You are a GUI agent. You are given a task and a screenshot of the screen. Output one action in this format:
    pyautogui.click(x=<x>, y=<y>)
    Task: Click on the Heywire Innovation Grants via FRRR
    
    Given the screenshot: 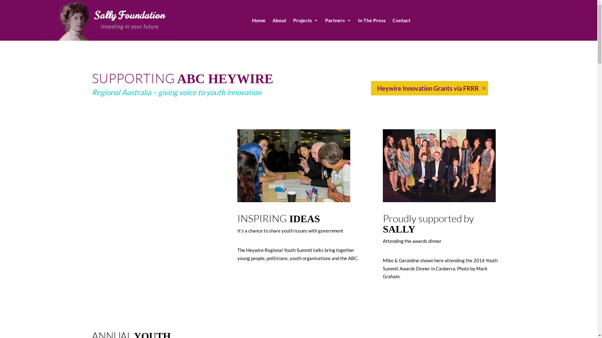 What is the action you would take?
    pyautogui.click(x=430, y=88)
    